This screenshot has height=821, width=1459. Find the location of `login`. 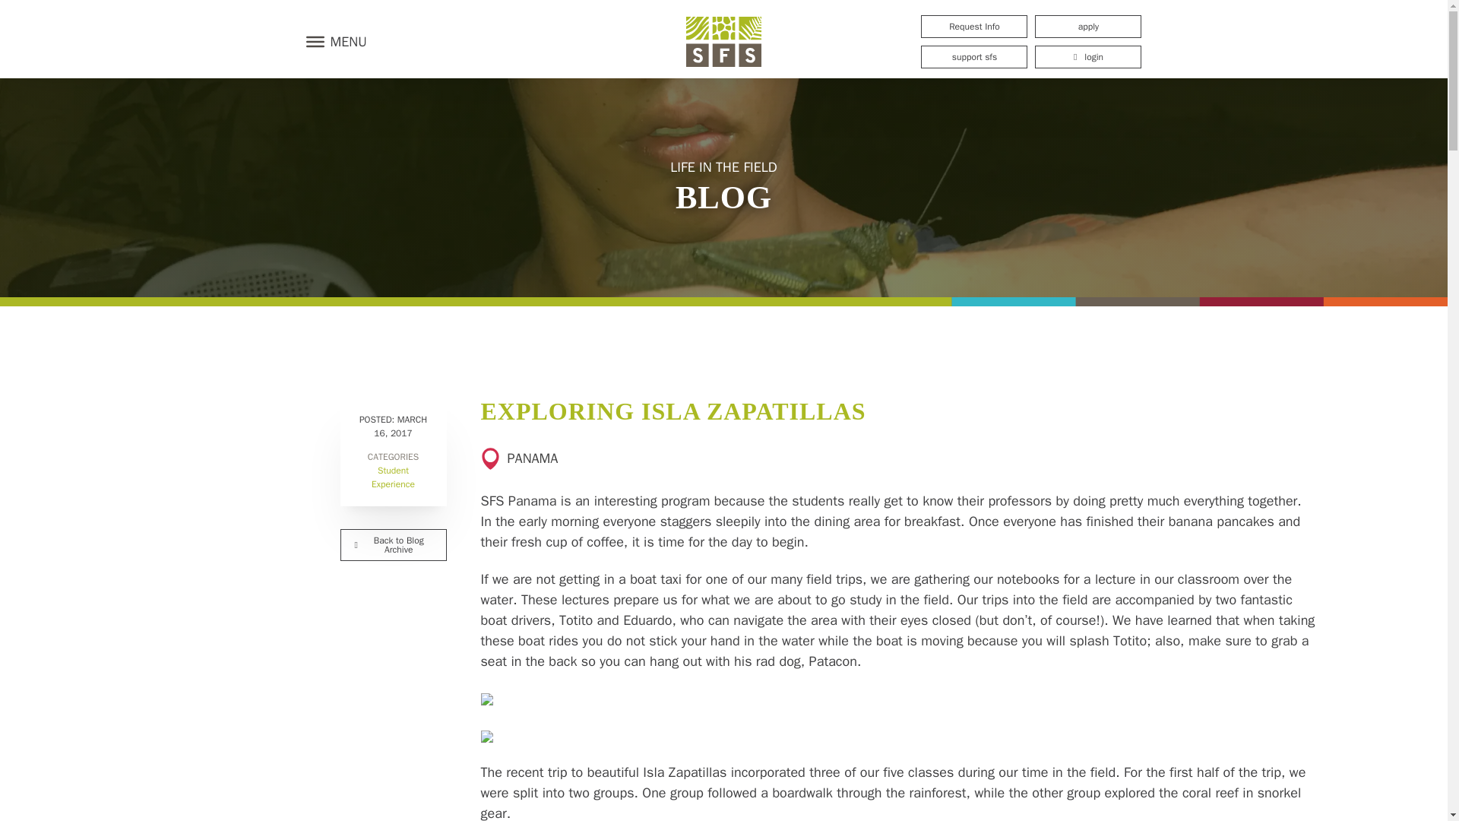

login is located at coordinates (1087, 56).